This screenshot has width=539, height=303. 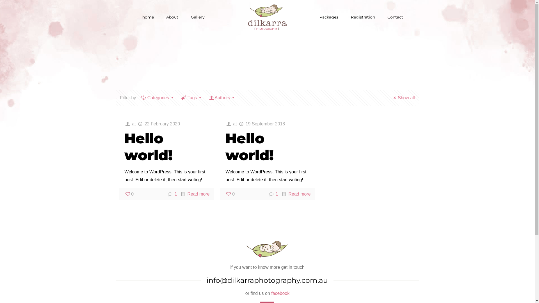 What do you see at coordinates (267, 249) in the screenshot?
I see `baby small` at bounding box center [267, 249].